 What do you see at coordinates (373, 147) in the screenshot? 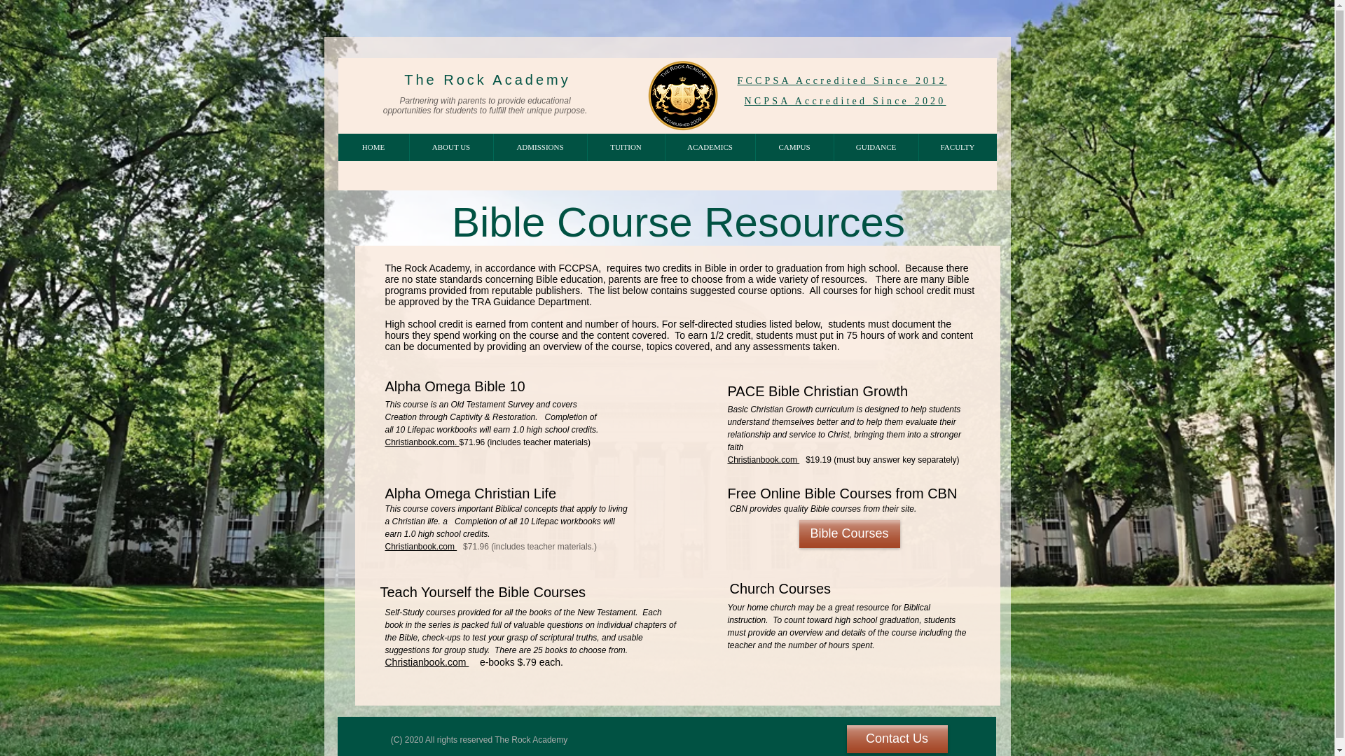
I see `HOME` at bounding box center [373, 147].